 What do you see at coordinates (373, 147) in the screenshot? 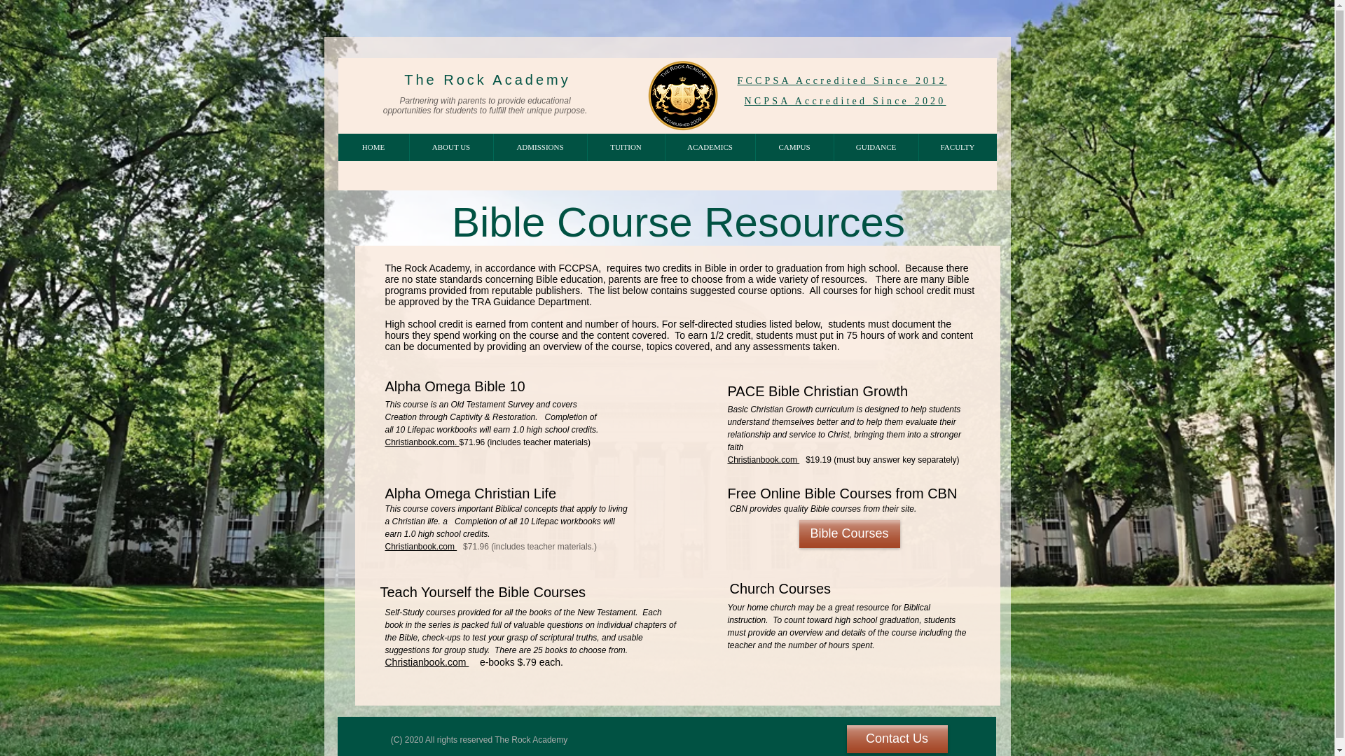
I see `HOME` at bounding box center [373, 147].